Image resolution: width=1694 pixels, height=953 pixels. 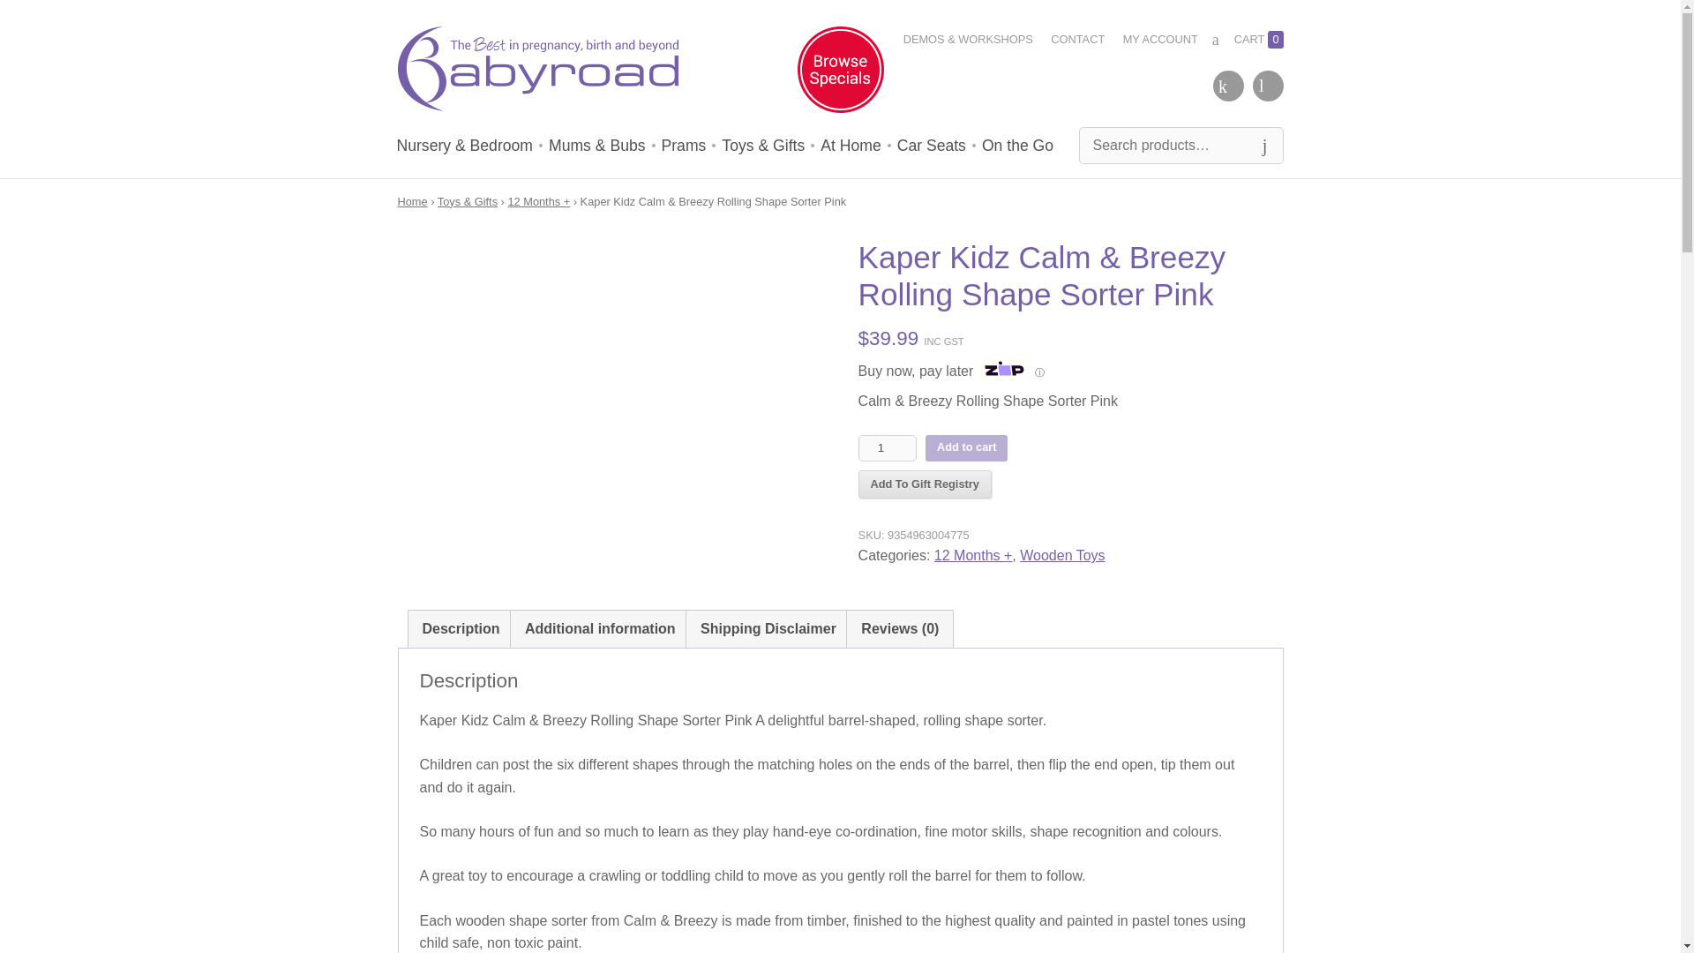 I want to click on 1, so click(x=888, y=447).